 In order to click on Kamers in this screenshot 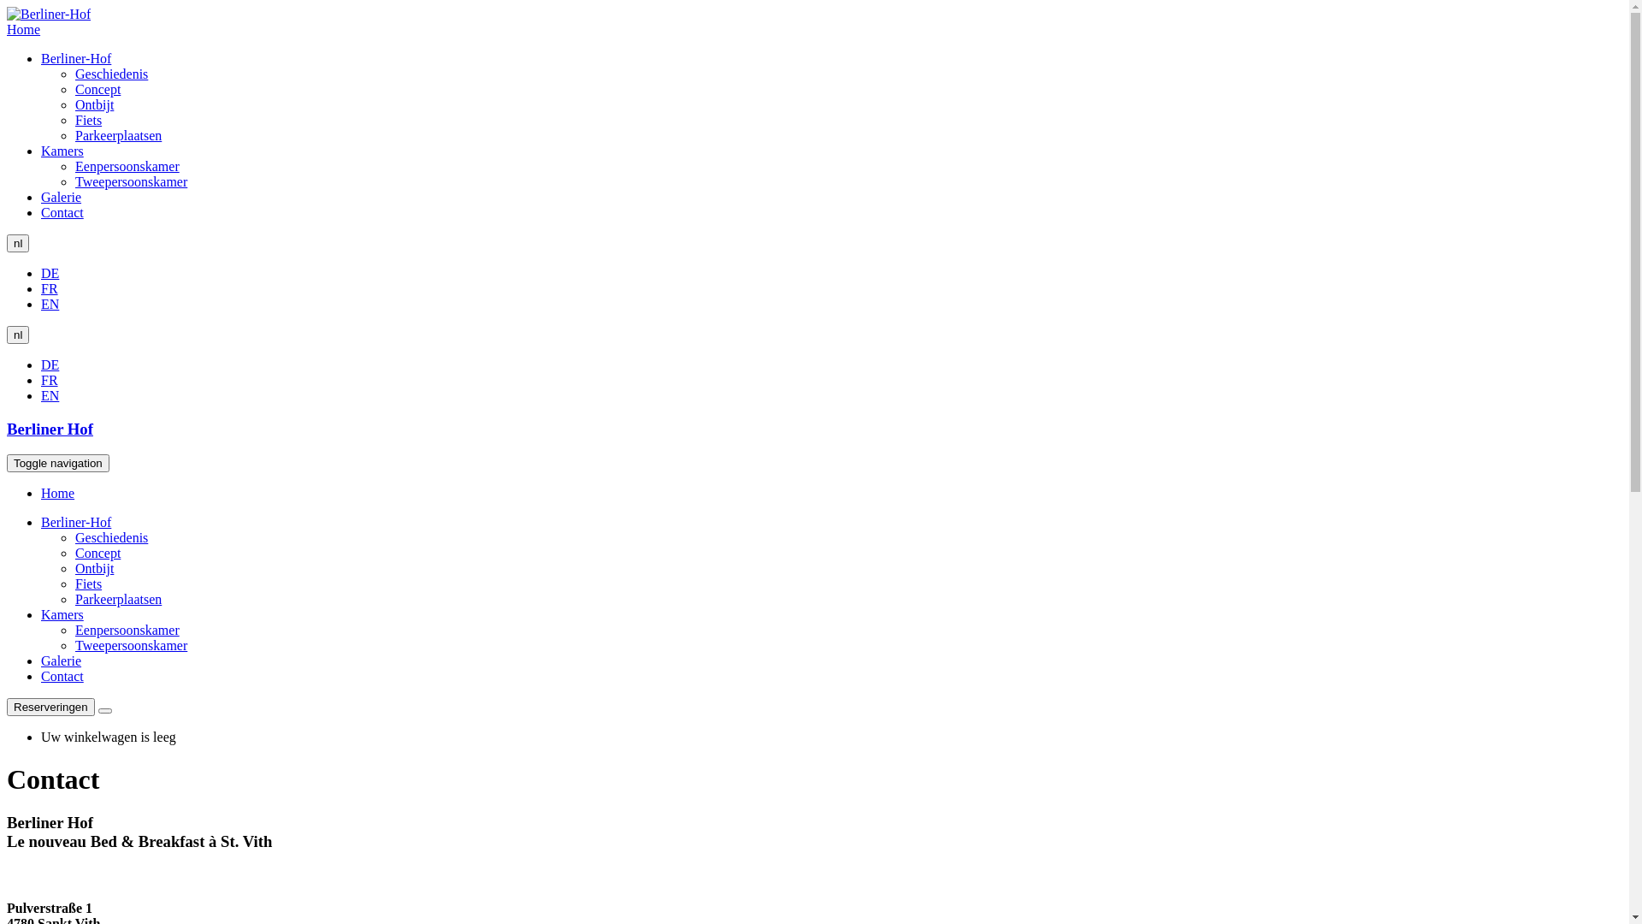, I will do `click(62, 151)`.